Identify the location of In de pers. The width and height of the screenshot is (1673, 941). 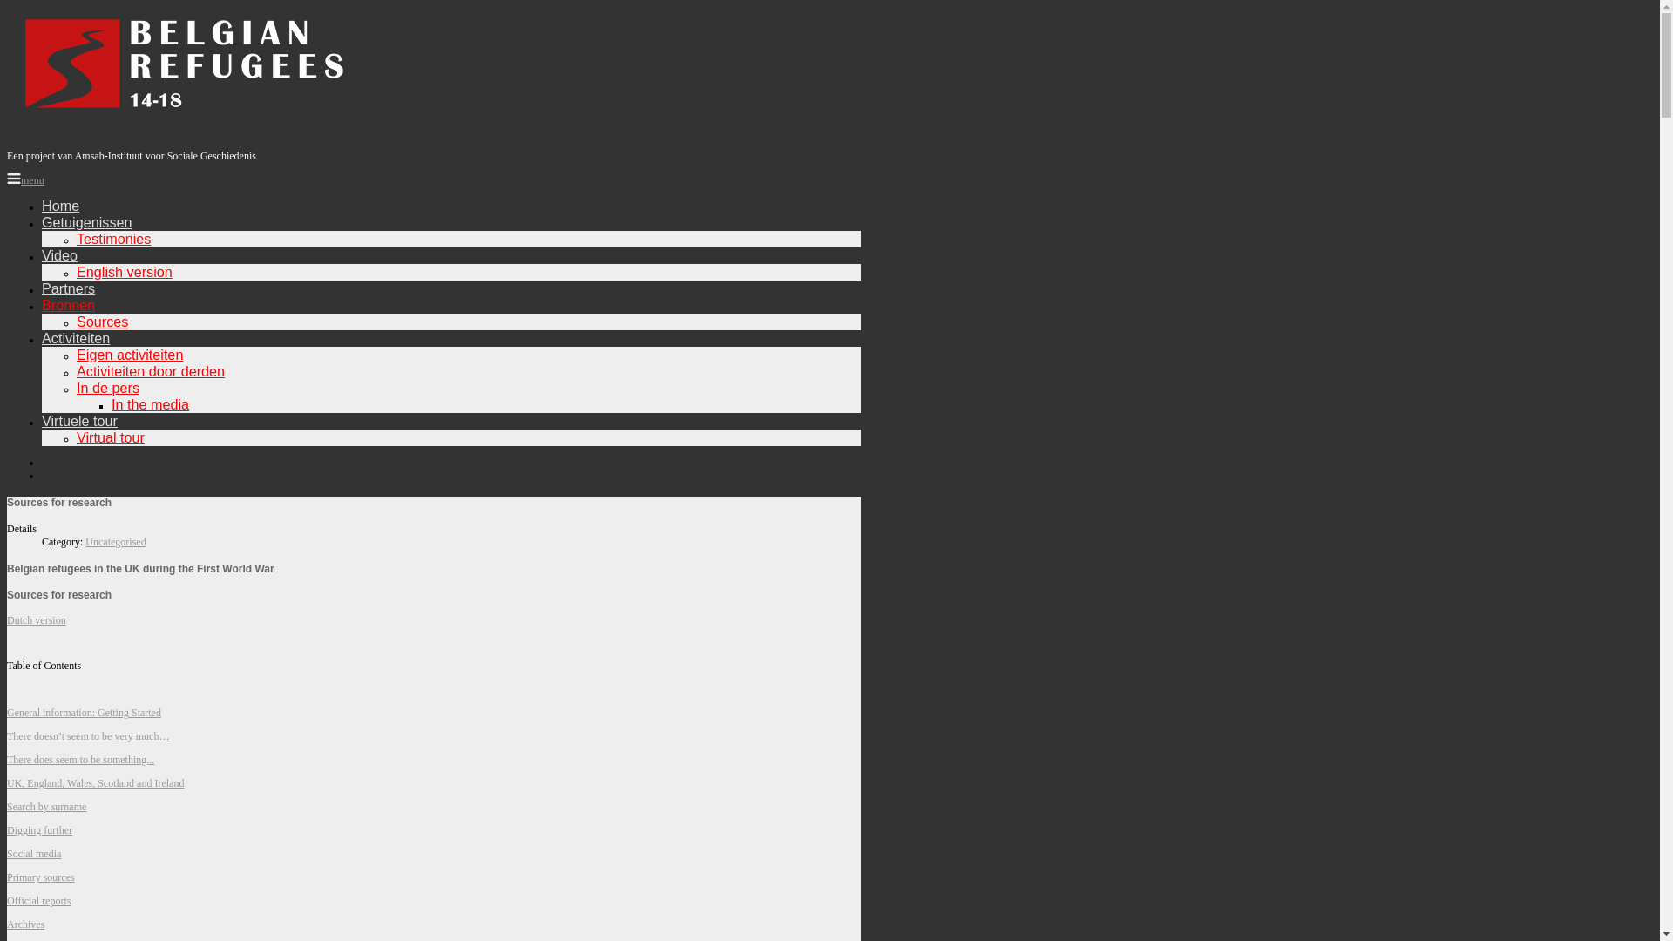
(108, 388).